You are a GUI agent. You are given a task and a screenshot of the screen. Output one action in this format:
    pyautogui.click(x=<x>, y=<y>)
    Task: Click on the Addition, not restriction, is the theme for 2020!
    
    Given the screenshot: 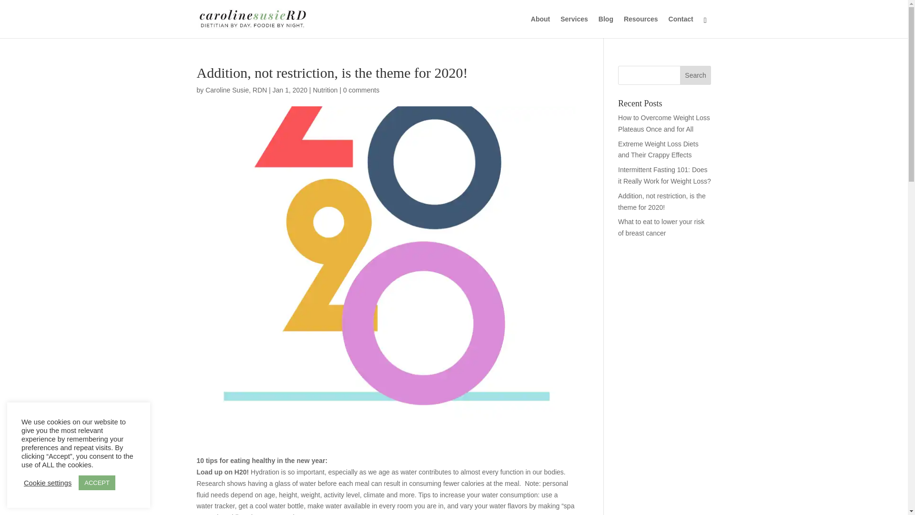 What is the action you would take?
    pyautogui.click(x=661, y=201)
    